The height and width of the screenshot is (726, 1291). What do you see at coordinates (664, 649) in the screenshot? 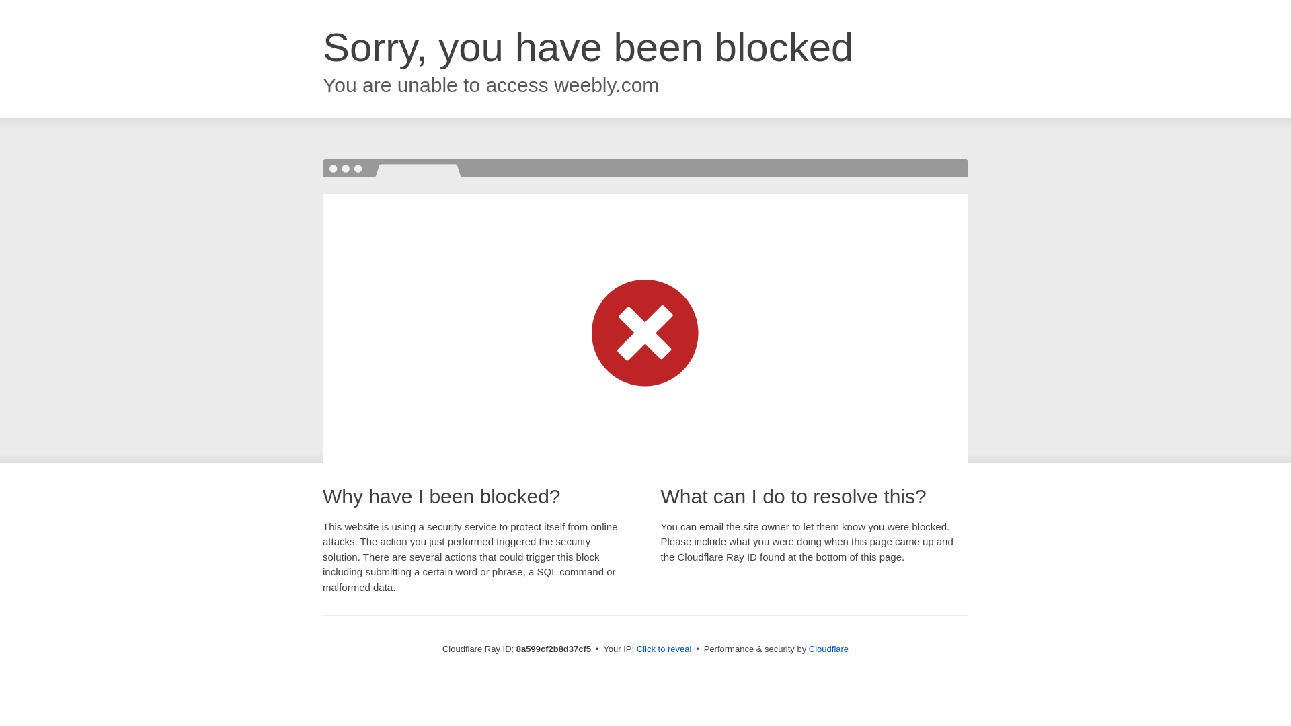
I see `Click to reveal` at bounding box center [664, 649].